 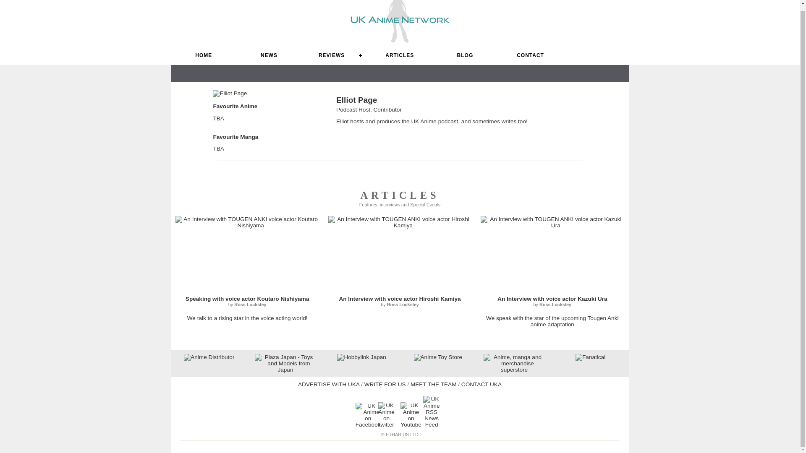 What do you see at coordinates (209, 357) in the screenshot?
I see `Anime Distributor` at bounding box center [209, 357].